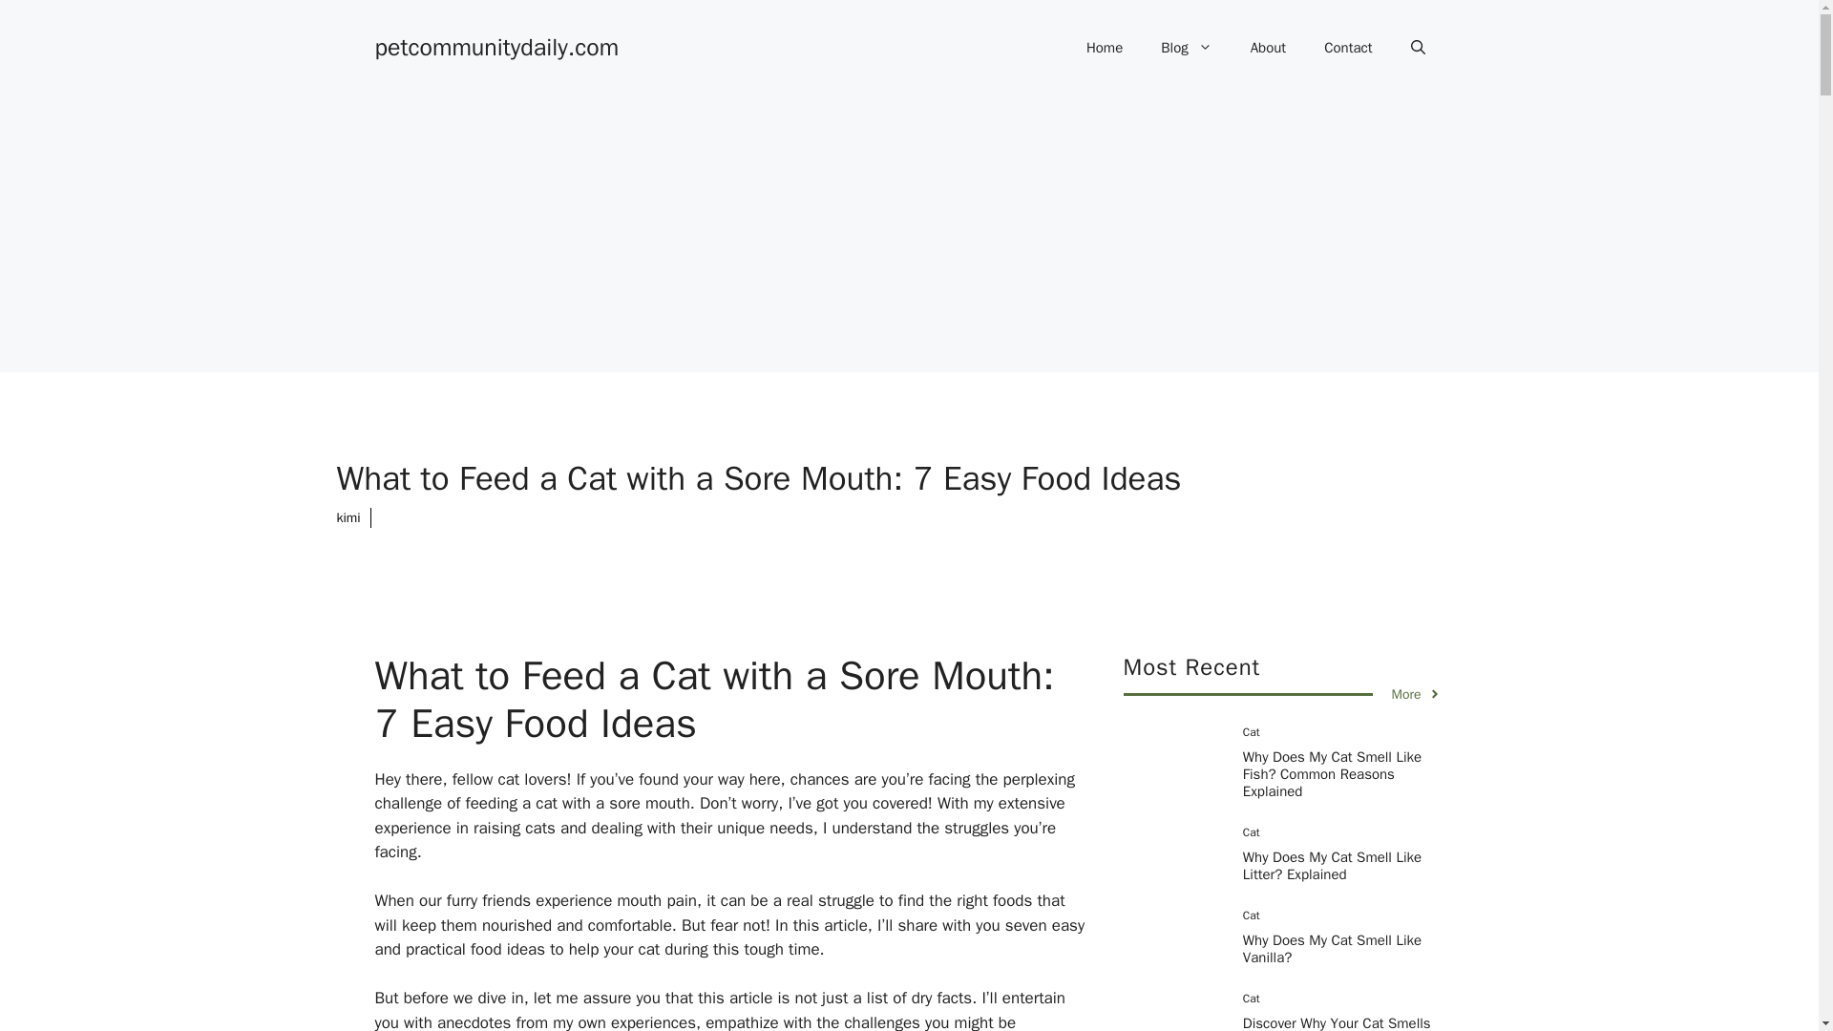 This screenshot has height=1031, width=1833. Describe the element at coordinates (1332, 949) in the screenshot. I see `Why Does My Cat Smell Like Vanilla?` at that location.